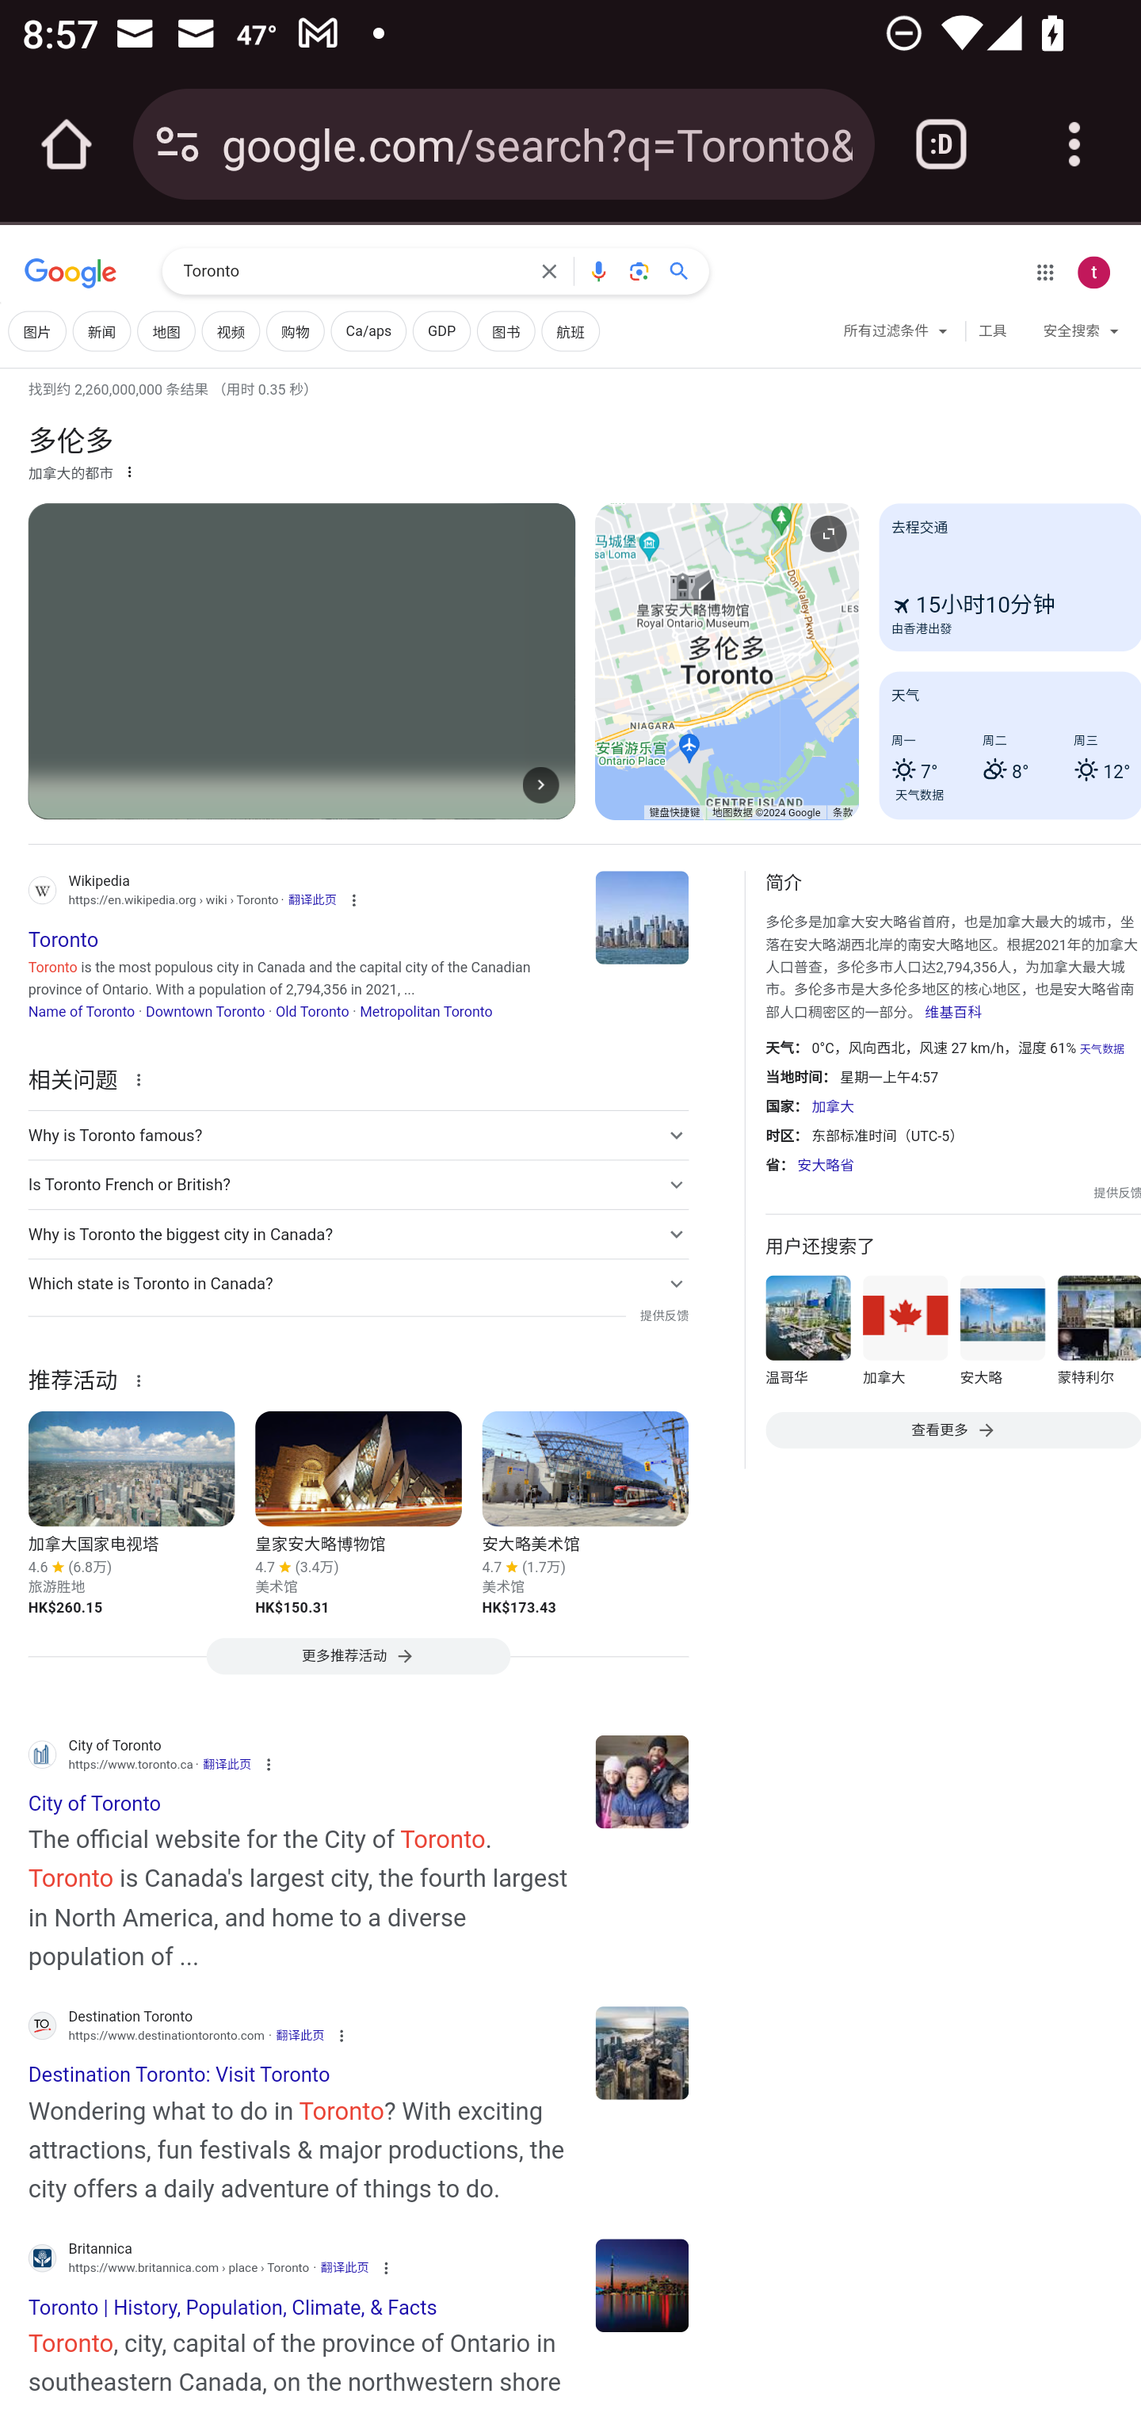  Describe the element at coordinates (227, 1764) in the screenshot. I see `翻译此页` at that location.